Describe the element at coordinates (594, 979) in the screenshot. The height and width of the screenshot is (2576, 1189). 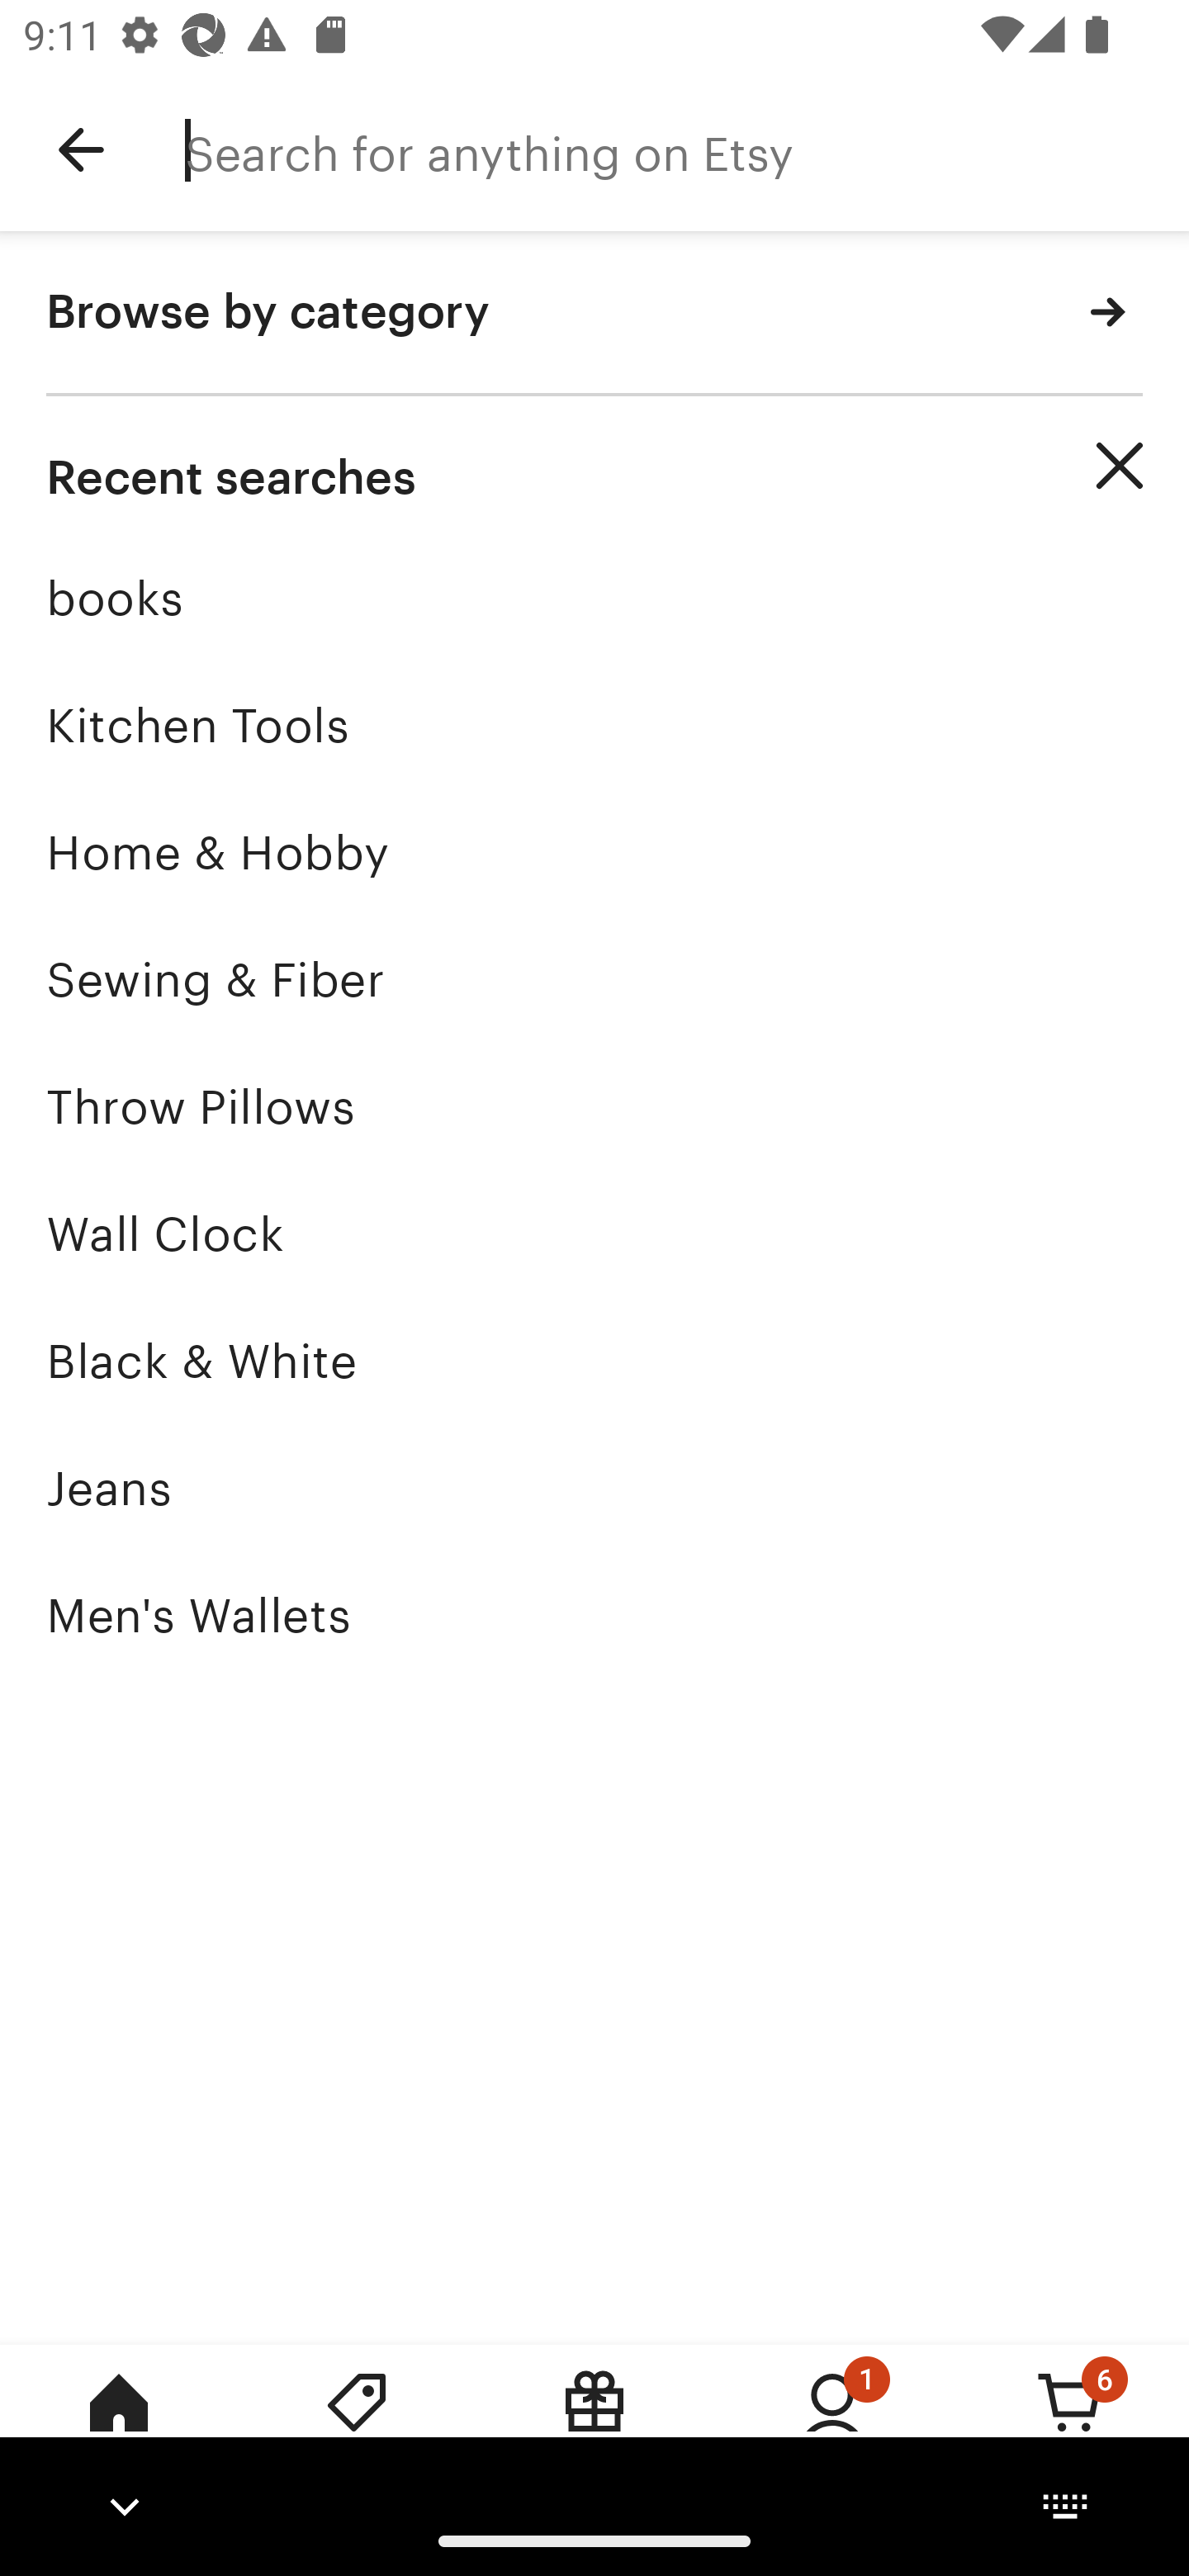
I see `Sewing & Fiber` at that location.